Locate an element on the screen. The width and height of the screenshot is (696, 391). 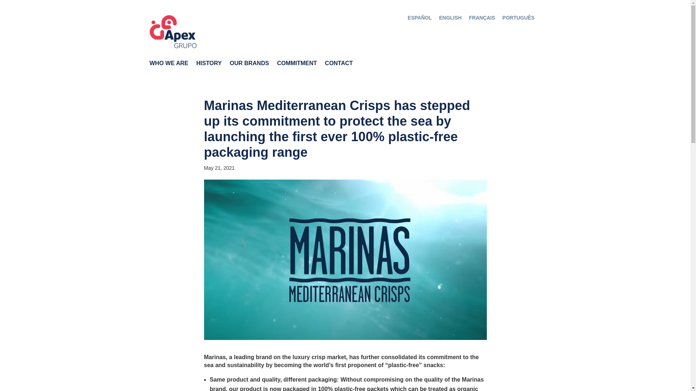
COMMITMENT is located at coordinates (297, 65).